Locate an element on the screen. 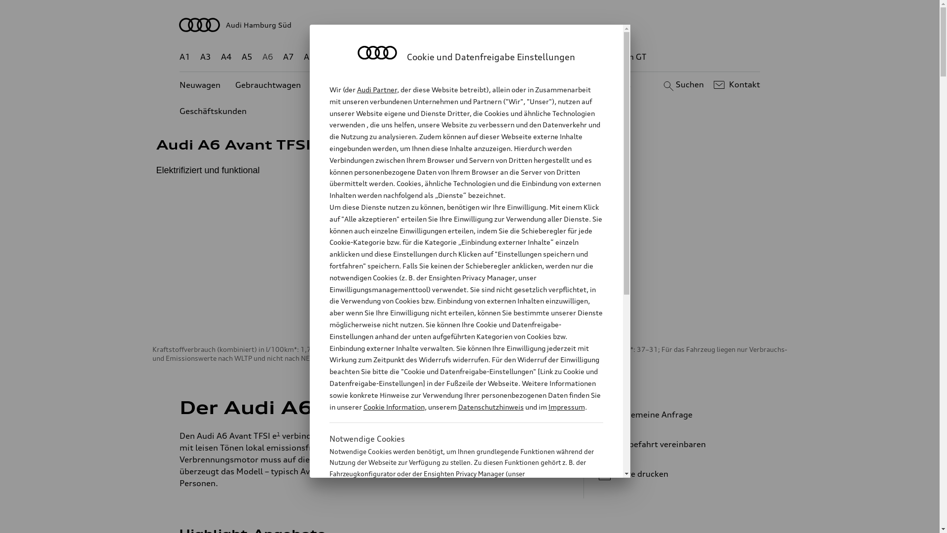 This screenshot has height=533, width=947. A4 is located at coordinates (226, 57).